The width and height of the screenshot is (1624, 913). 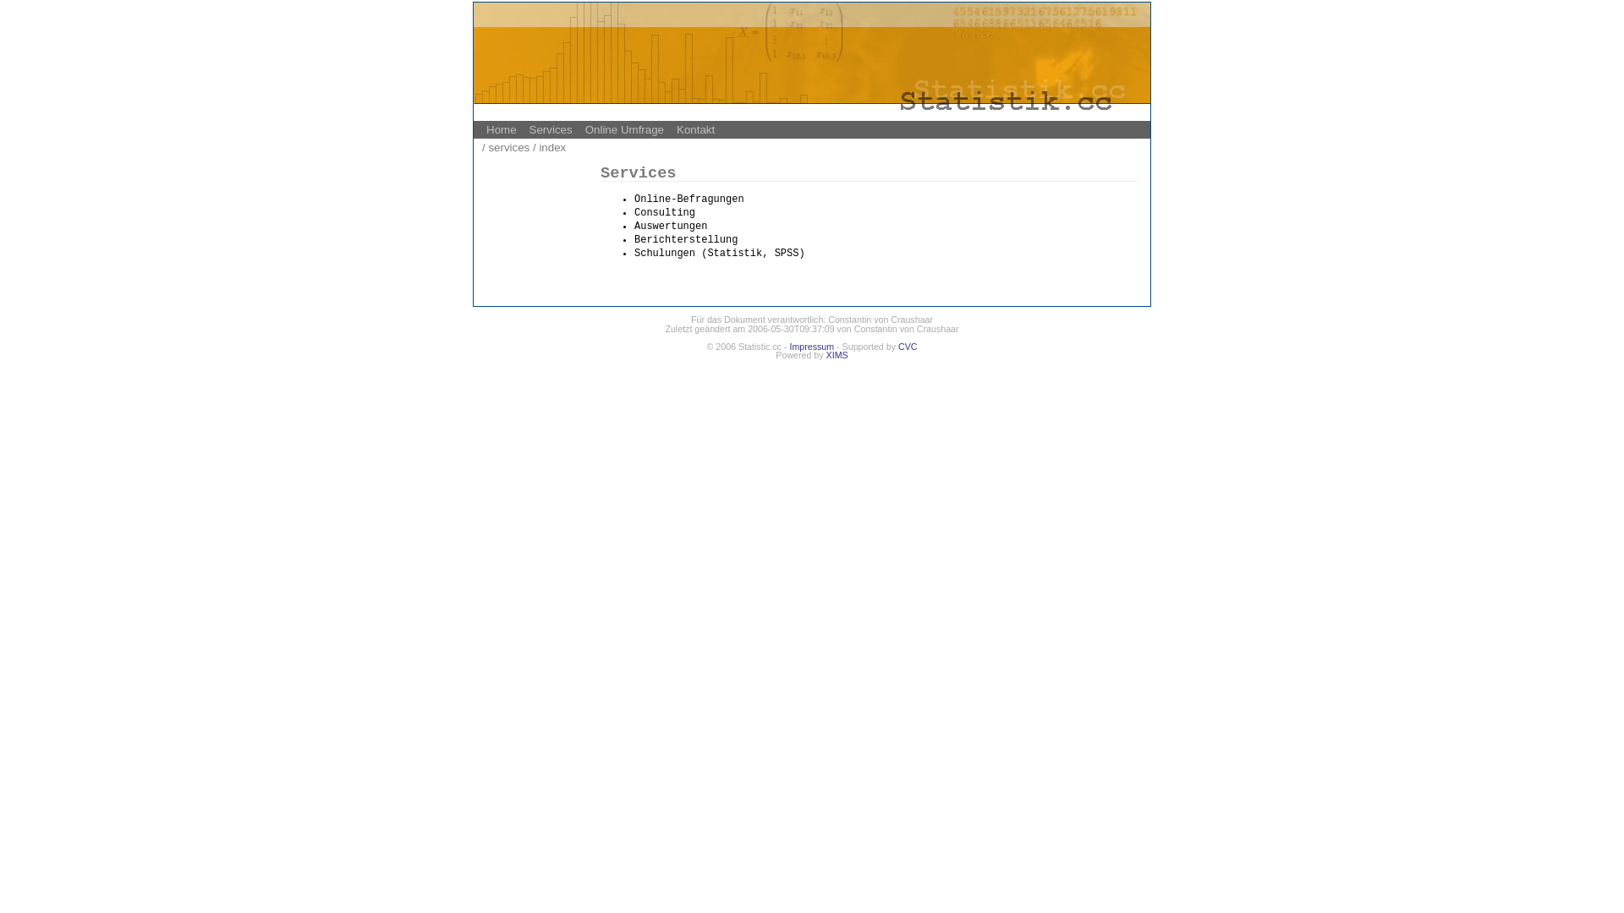 What do you see at coordinates (624, 130) in the screenshot?
I see `Online Umfrage` at bounding box center [624, 130].